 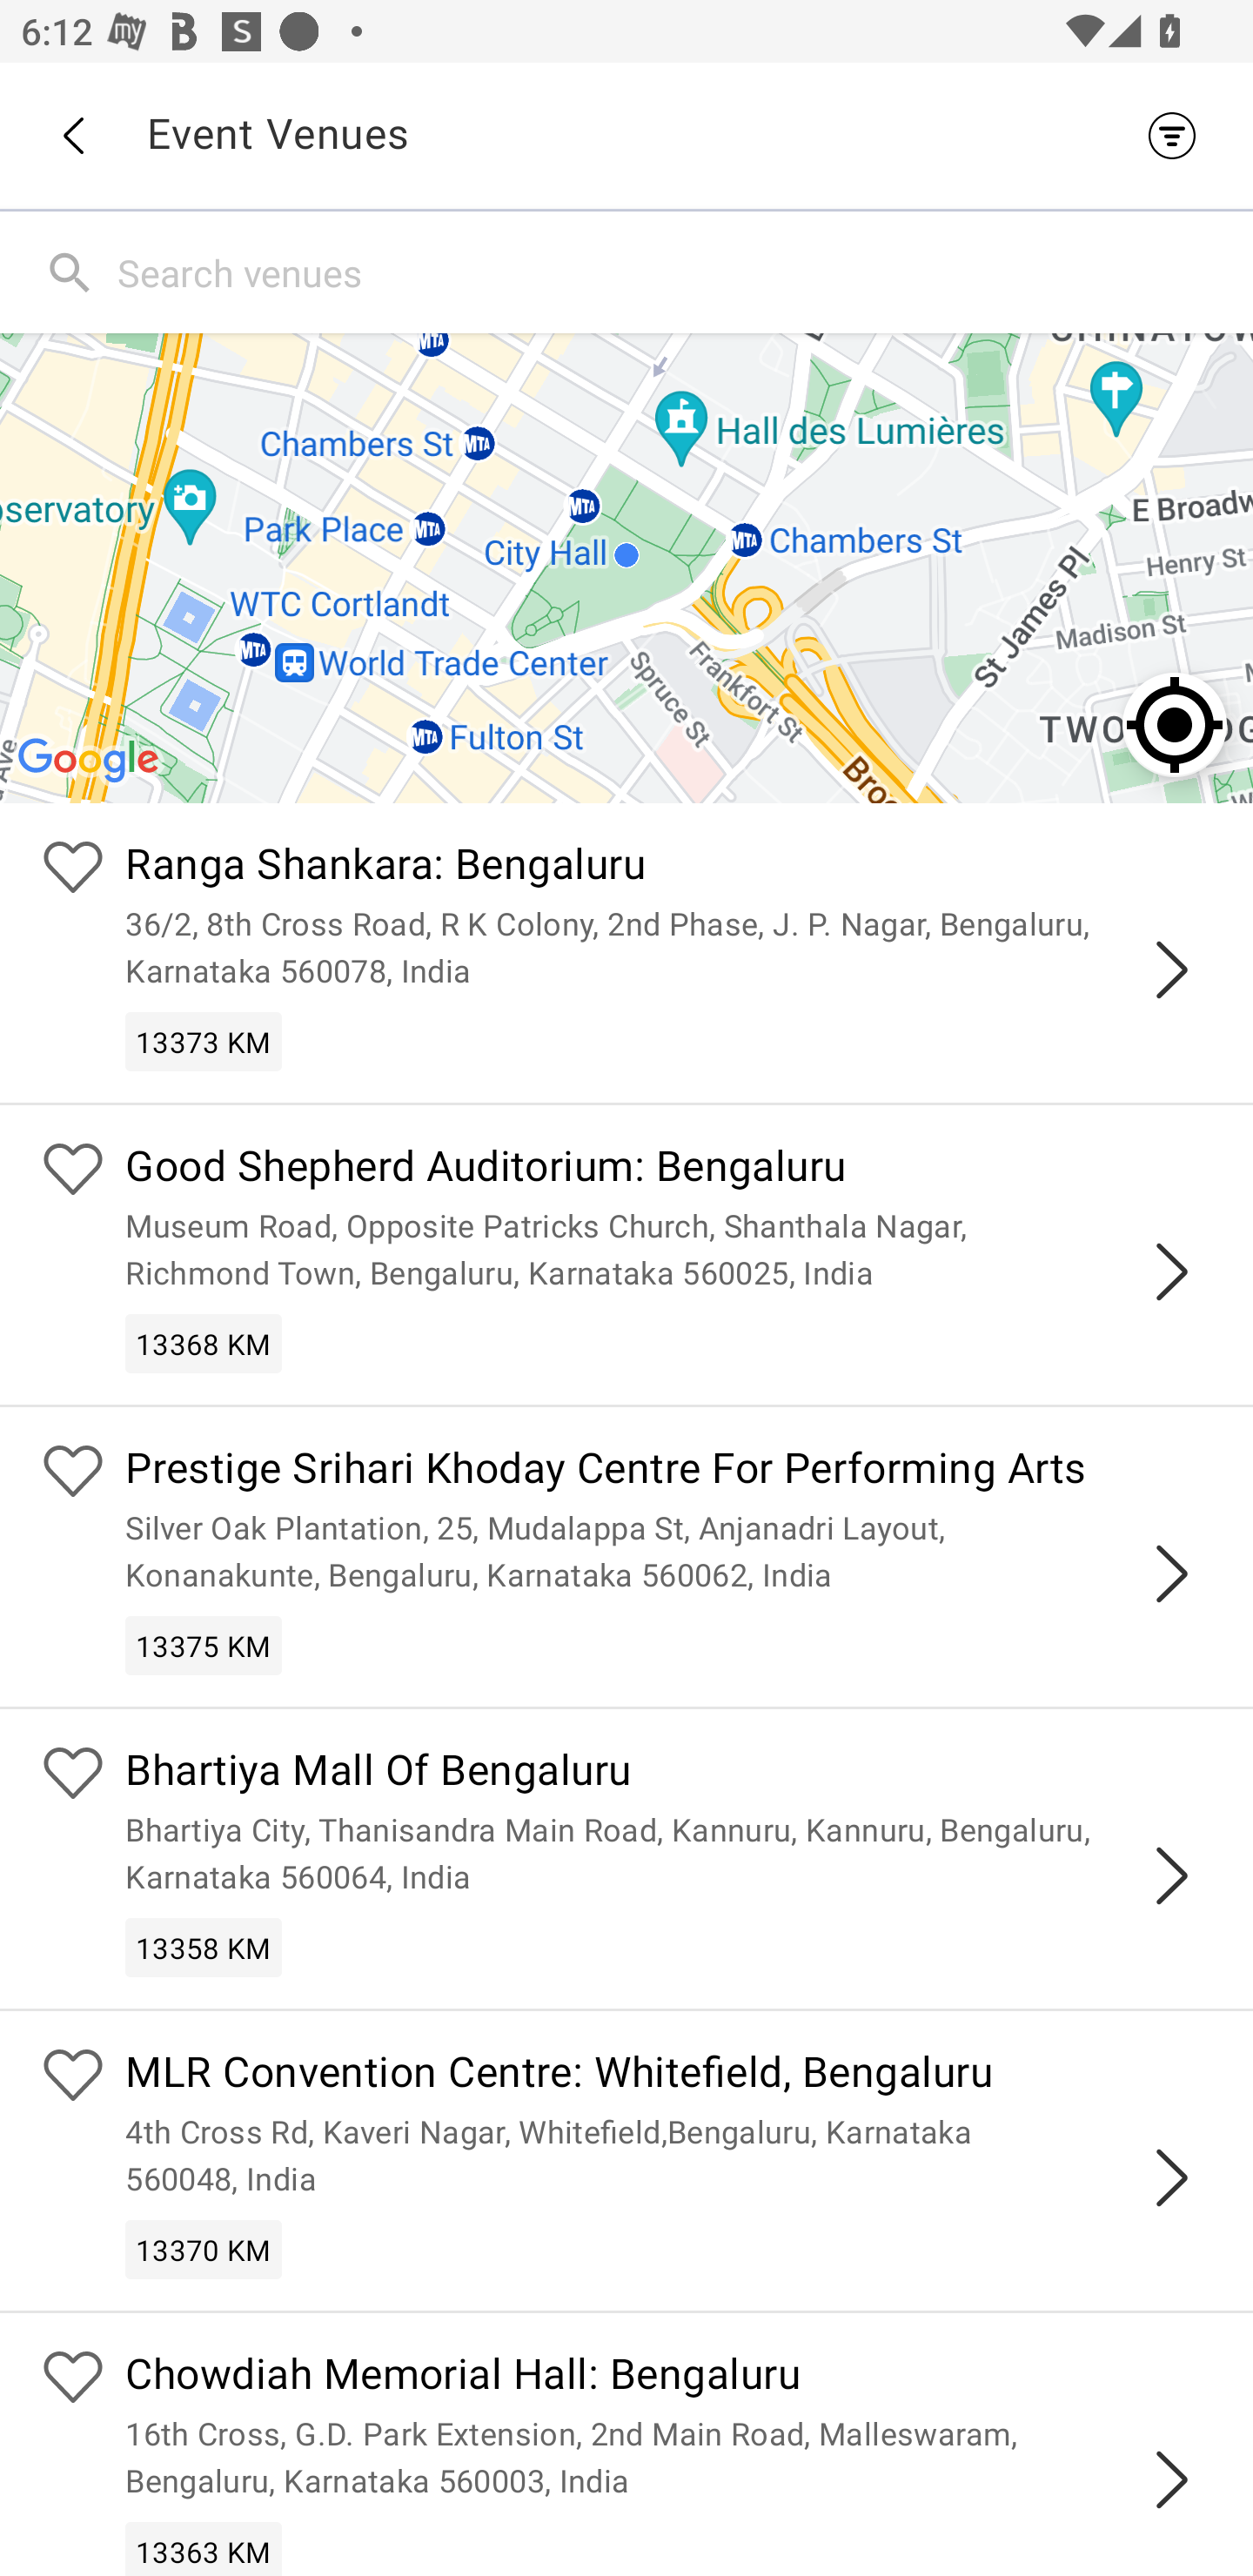 What do you see at coordinates (204, 1042) in the screenshot?
I see `13373 KM` at bounding box center [204, 1042].